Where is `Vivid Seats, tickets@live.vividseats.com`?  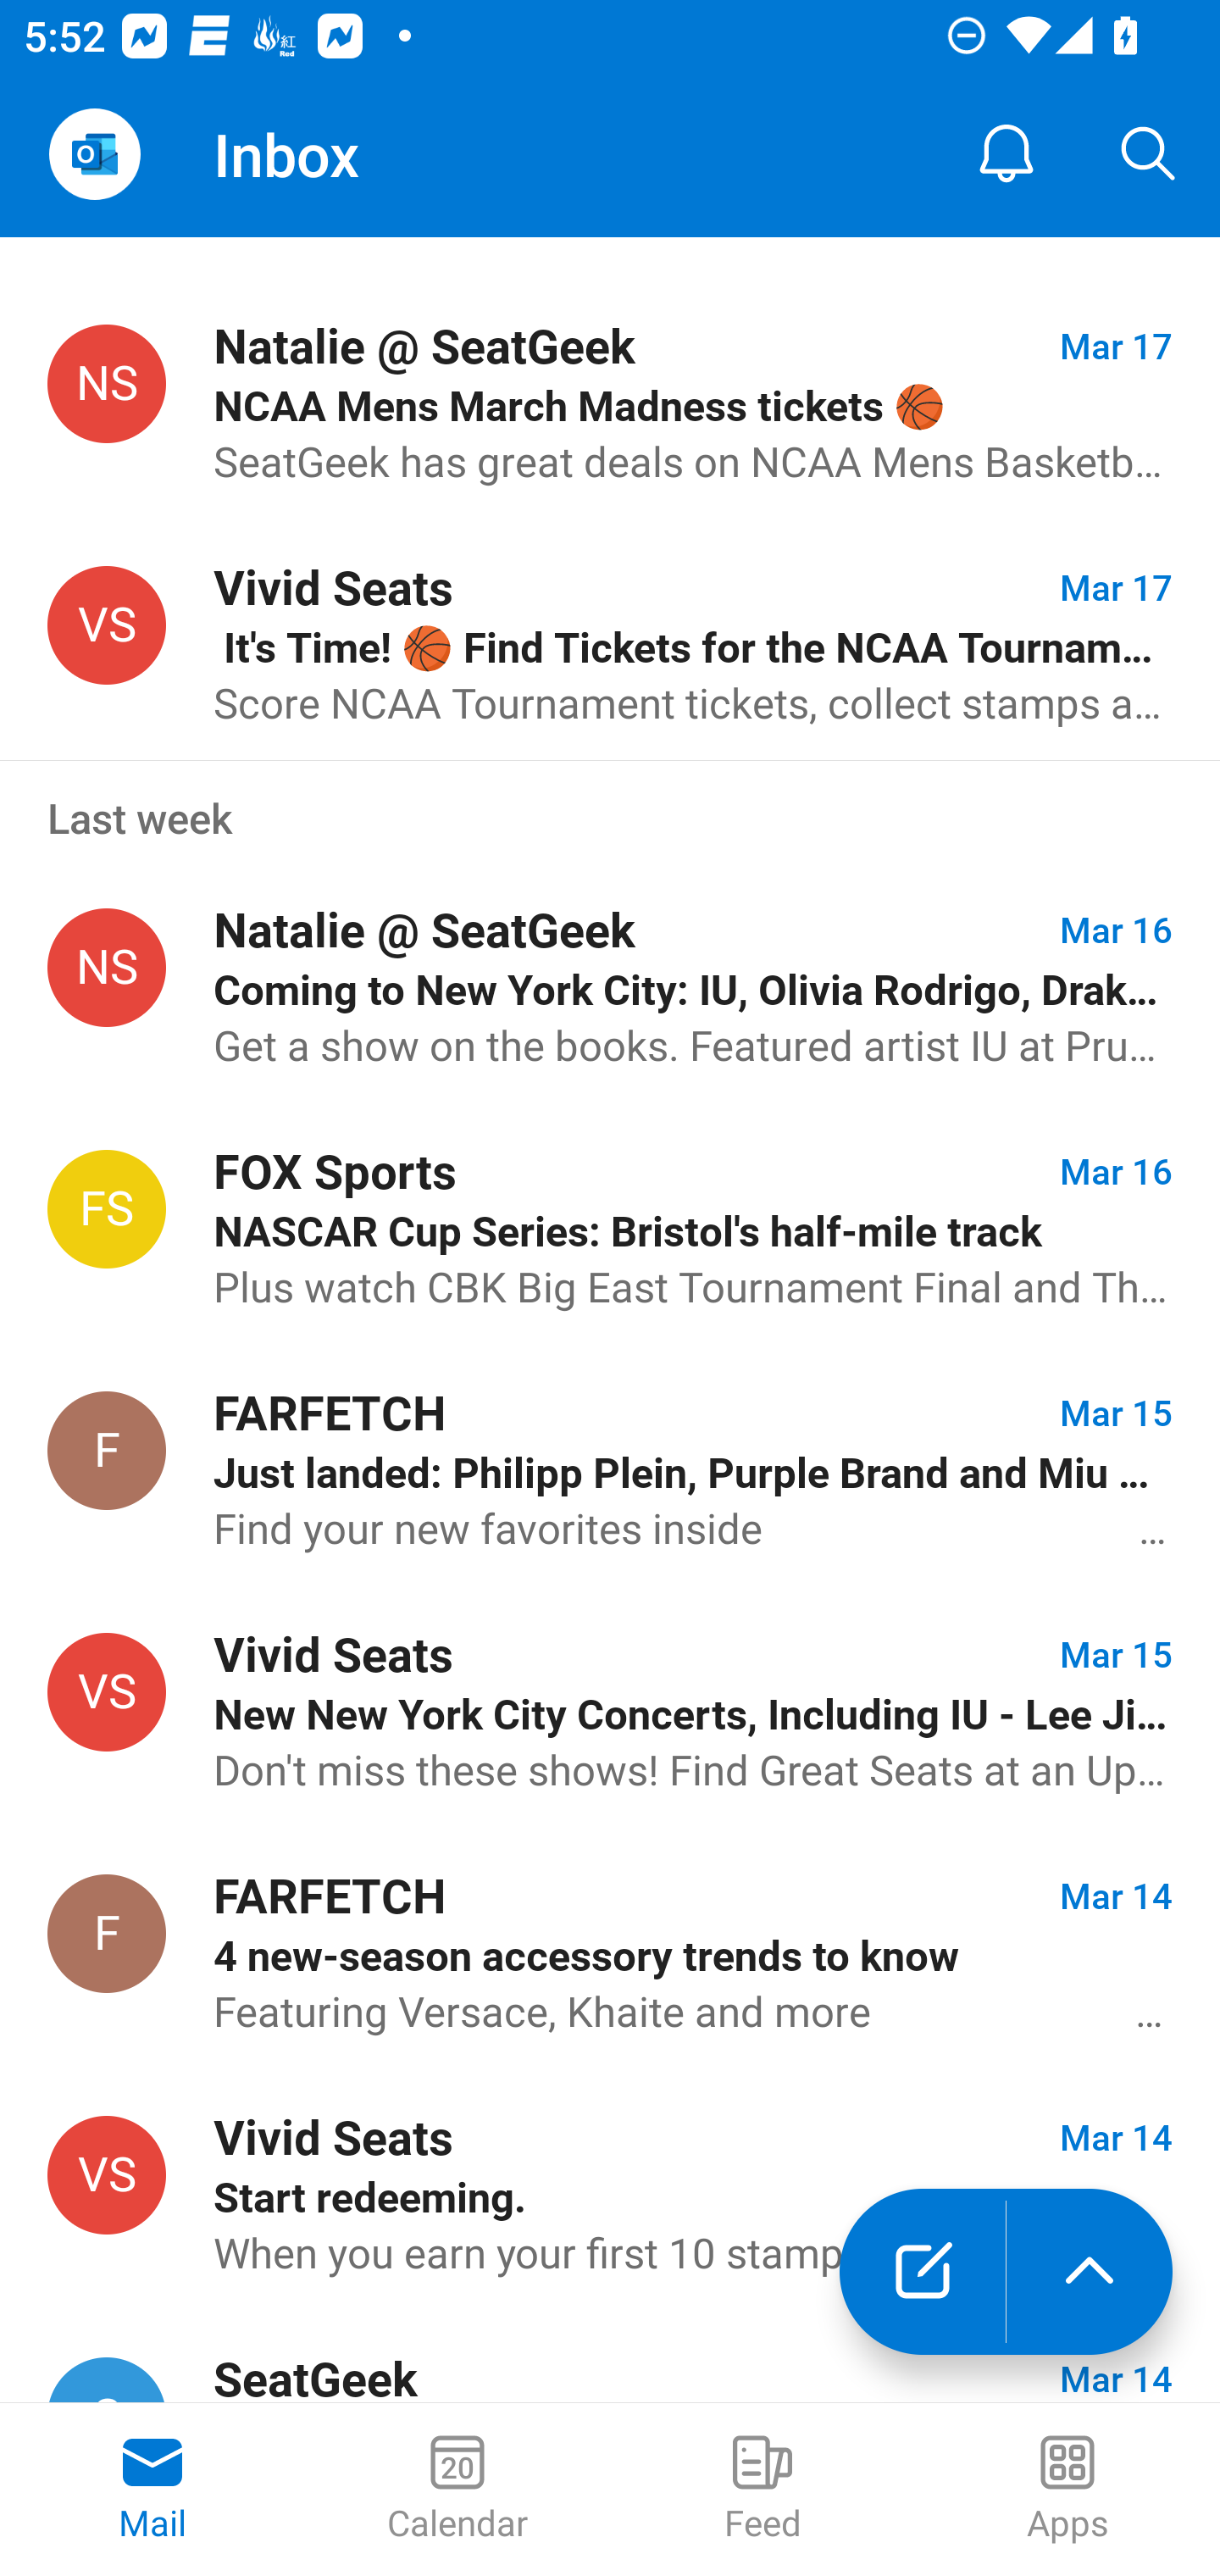 Vivid Seats, tickets@live.vividseats.com is located at coordinates (107, 625).